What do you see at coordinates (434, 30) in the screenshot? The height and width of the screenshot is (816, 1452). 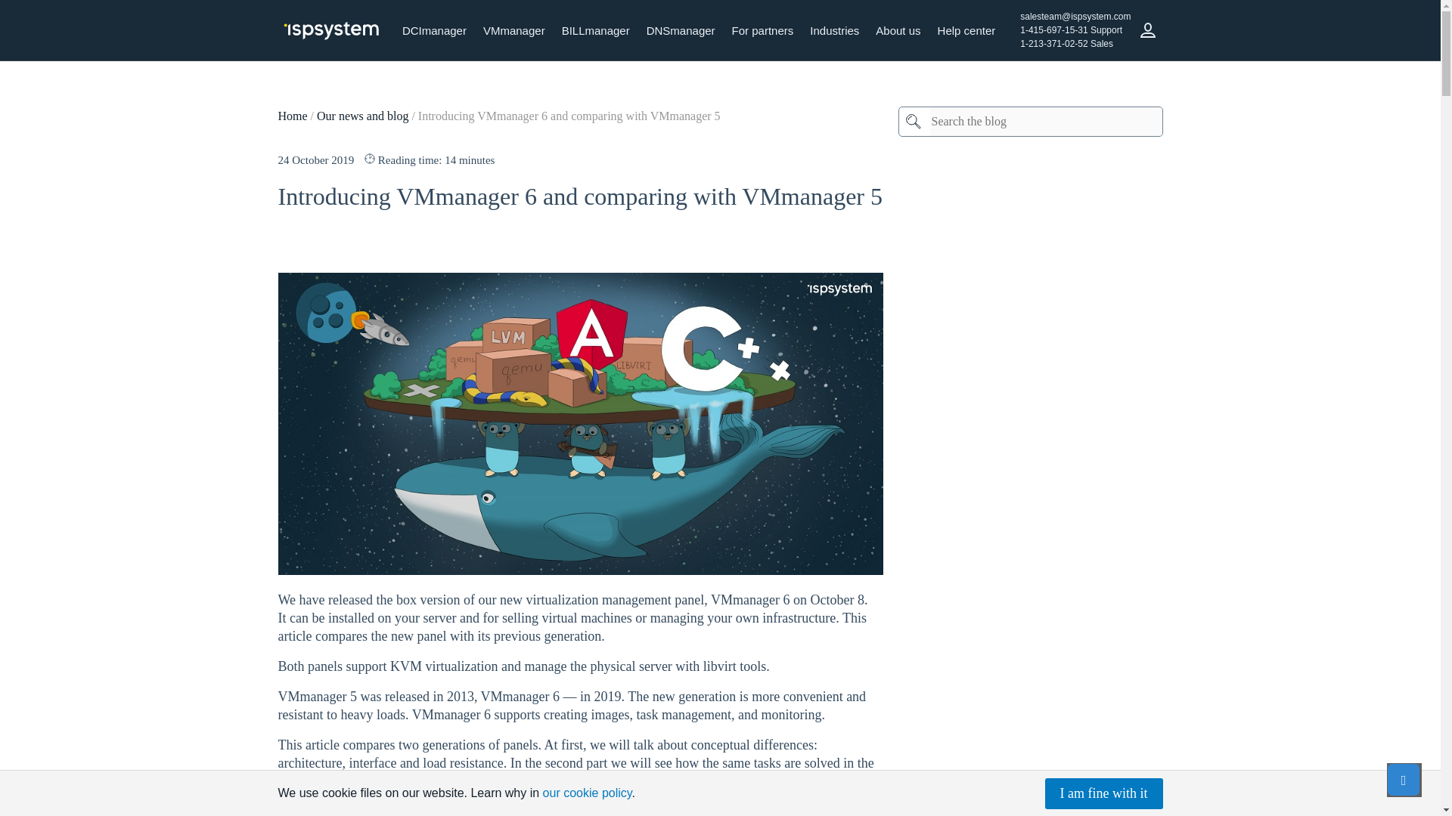 I see `DCImanager` at bounding box center [434, 30].